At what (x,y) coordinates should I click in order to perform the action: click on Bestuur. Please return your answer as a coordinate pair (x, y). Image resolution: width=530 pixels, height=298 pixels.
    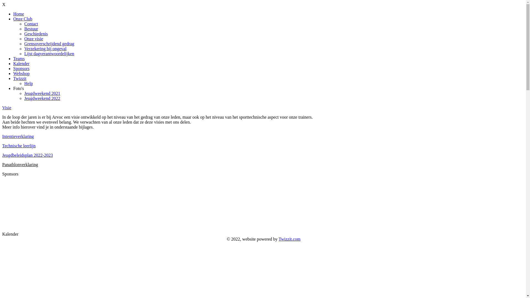
    Looking at the image, I should click on (31, 29).